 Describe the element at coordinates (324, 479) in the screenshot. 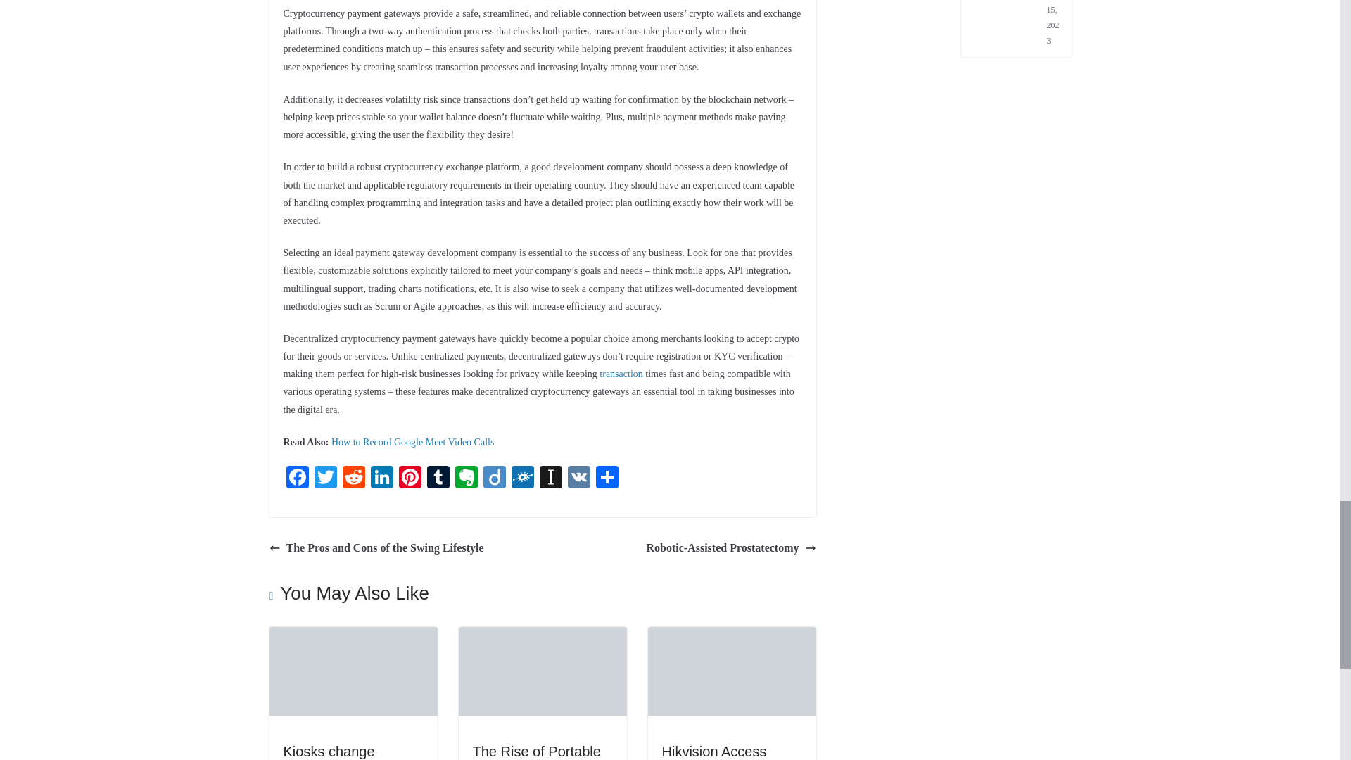

I see `Twitter` at that location.